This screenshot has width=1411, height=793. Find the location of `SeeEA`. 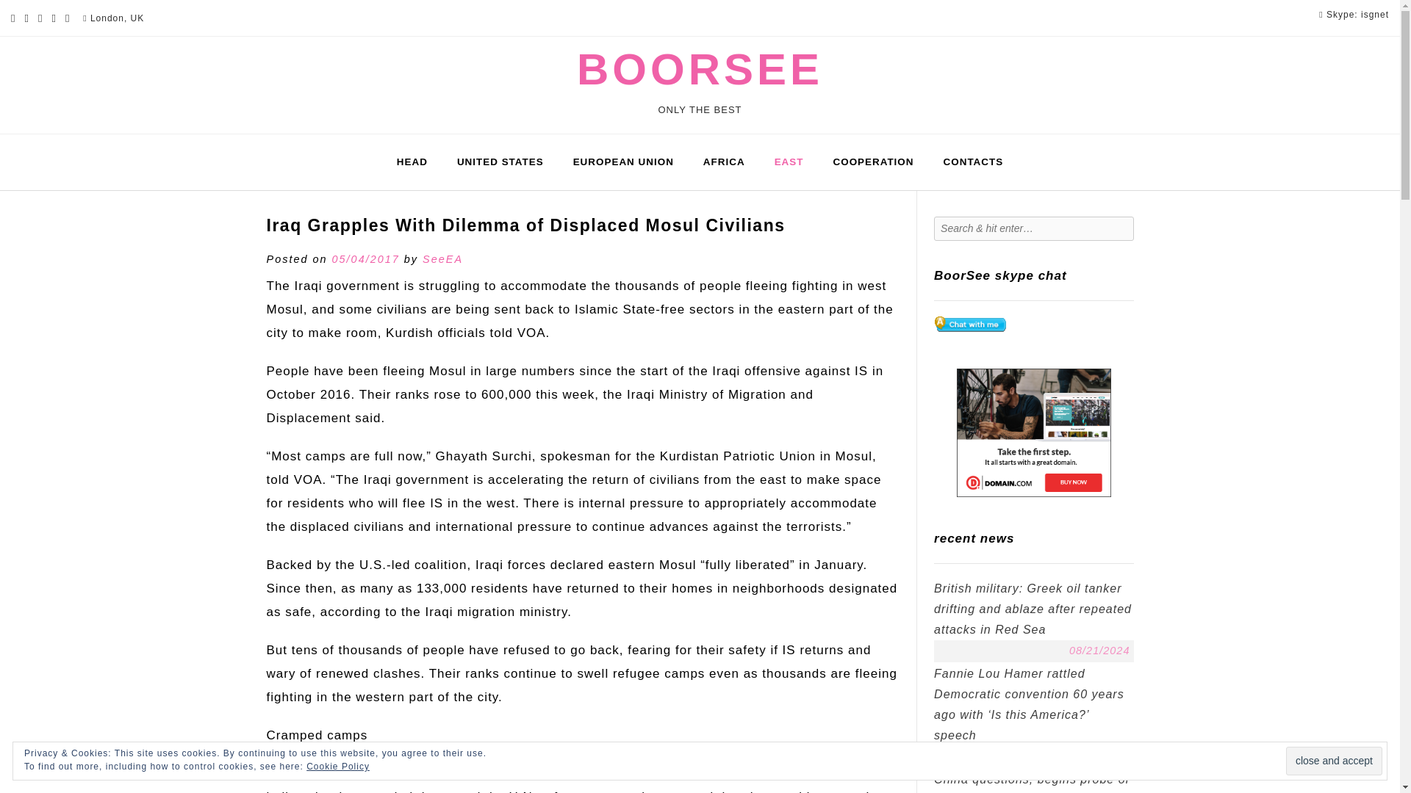

SeeEA is located at coordinates (442, 258).